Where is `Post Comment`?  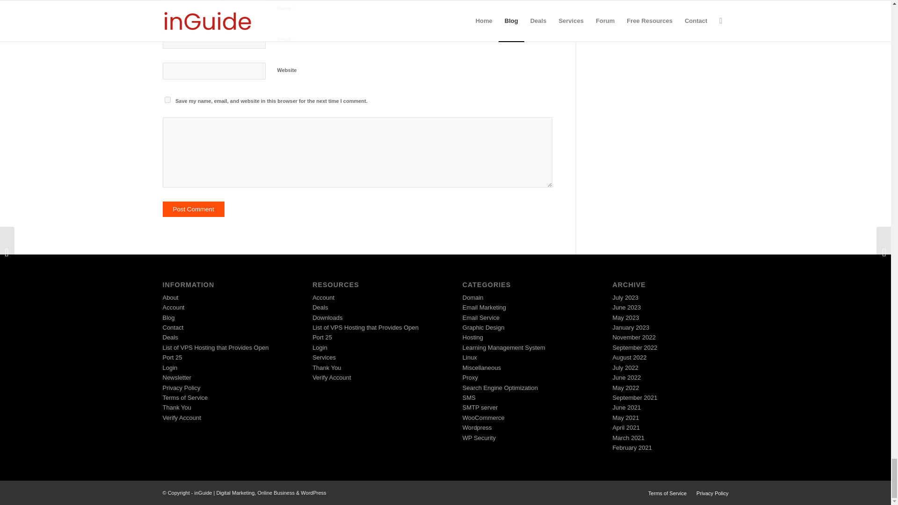
Post Comment is located at coordinates (194, 209).